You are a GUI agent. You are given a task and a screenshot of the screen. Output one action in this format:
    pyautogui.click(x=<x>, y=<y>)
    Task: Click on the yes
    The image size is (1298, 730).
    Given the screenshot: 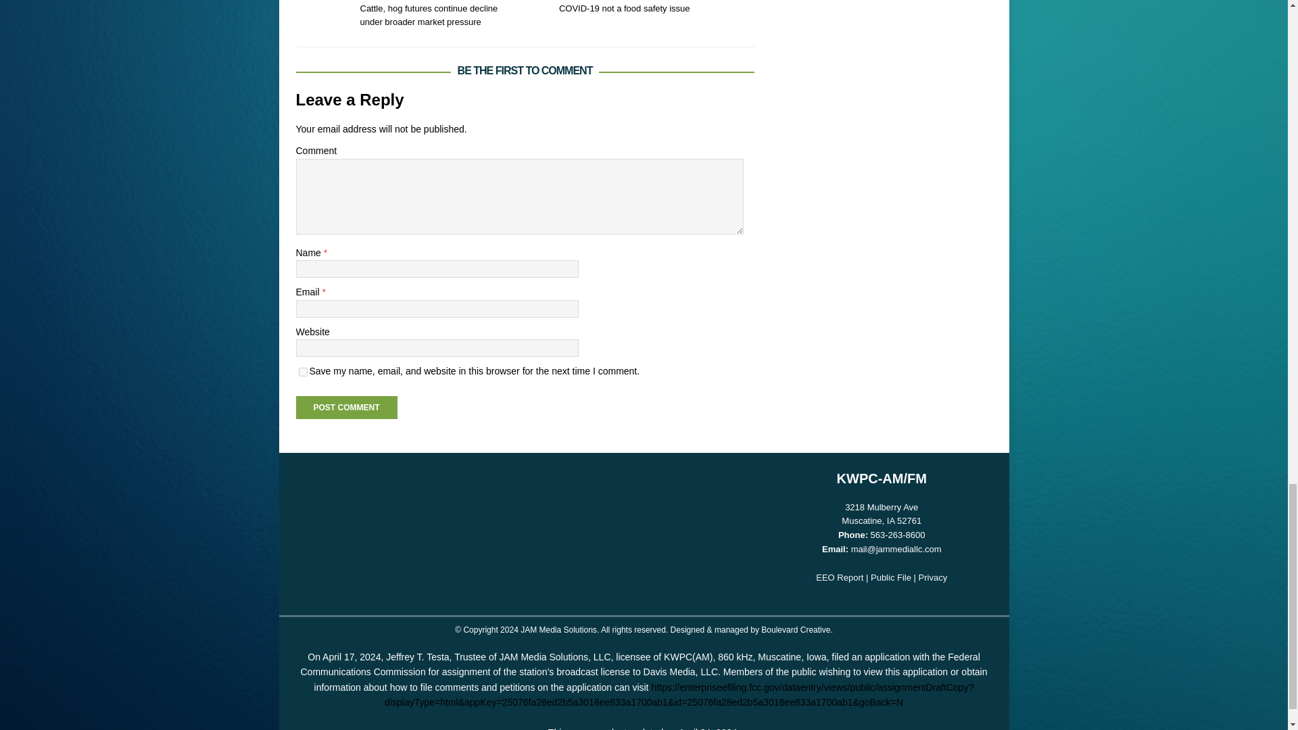 What is the action you would take?
    pyautogui.click(x=303, y=372)
    